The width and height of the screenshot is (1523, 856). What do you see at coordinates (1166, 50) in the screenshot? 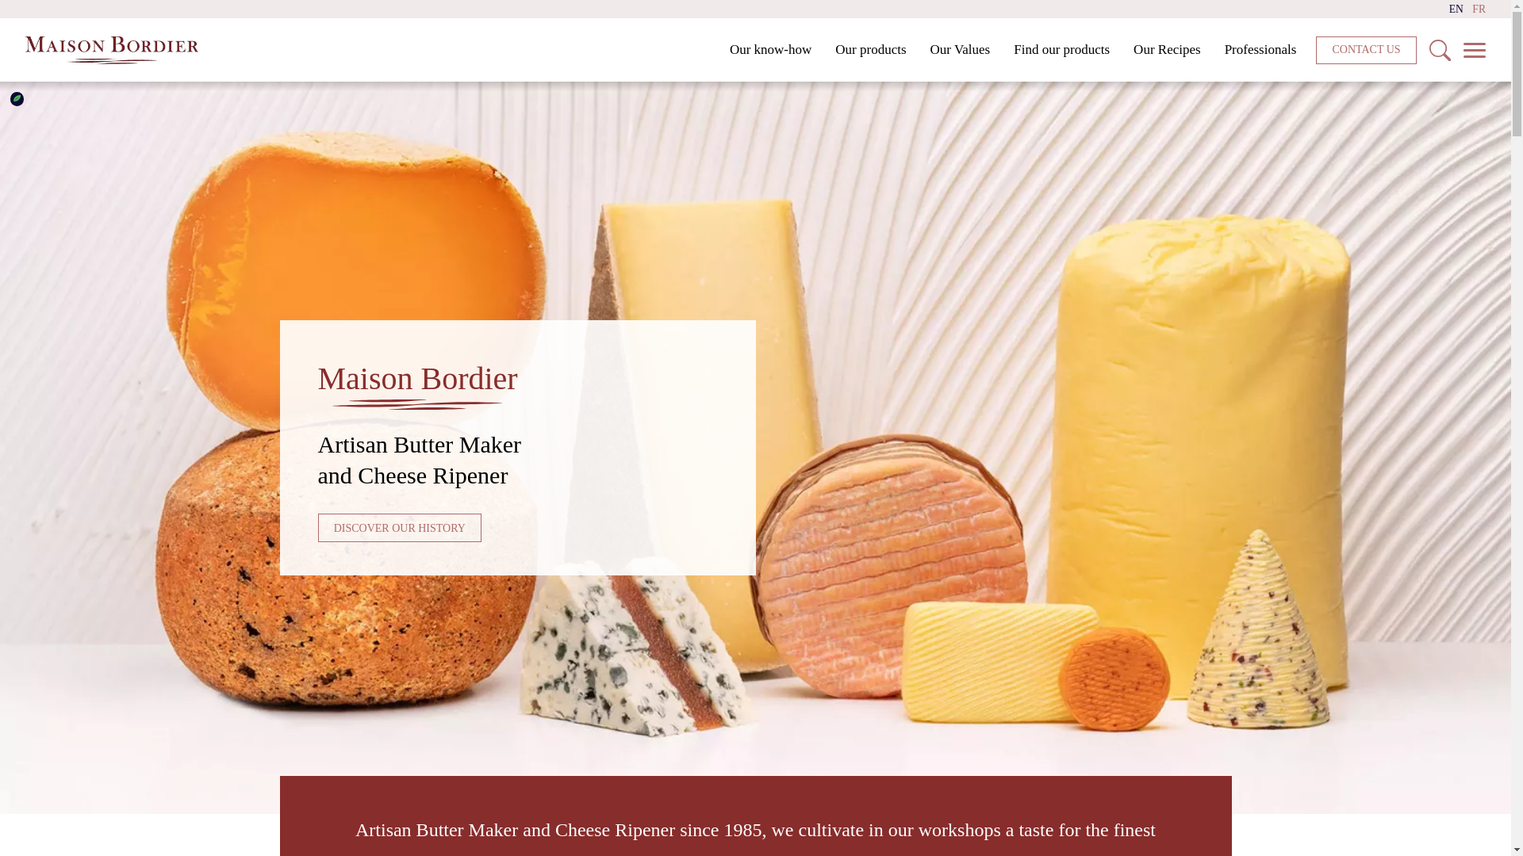
I see `Our Recipes` at bounding box center [1166, 50].